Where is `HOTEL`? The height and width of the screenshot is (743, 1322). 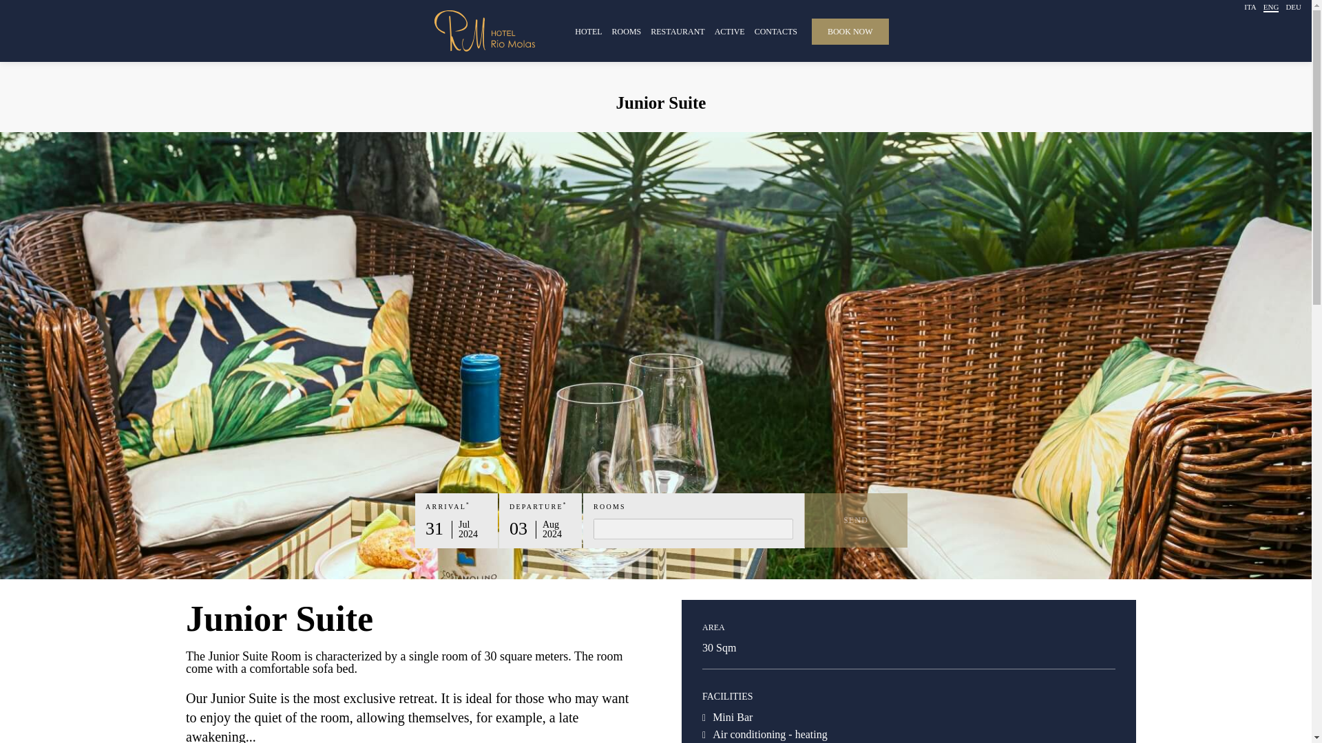 HOTEL is located at coordinates (588, 30).